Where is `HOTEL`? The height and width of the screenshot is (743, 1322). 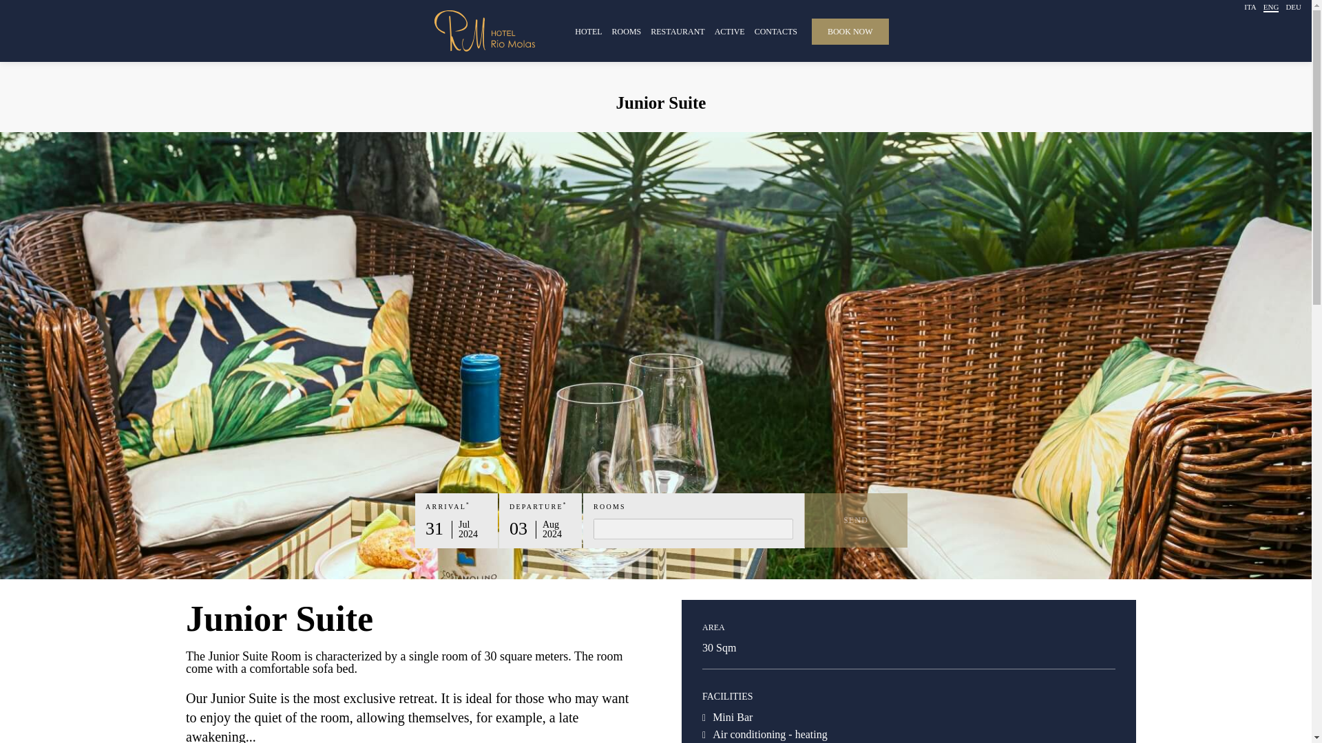 HOTEL is located at coordinates (588, 30).